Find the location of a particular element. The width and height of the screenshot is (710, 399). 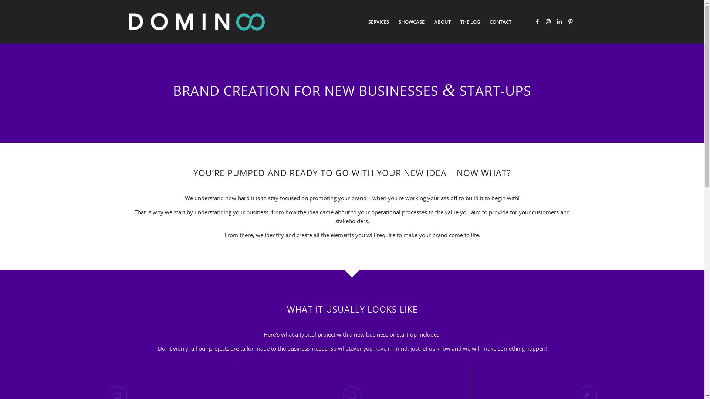

ABOUT is located at coordinates (442, 22).